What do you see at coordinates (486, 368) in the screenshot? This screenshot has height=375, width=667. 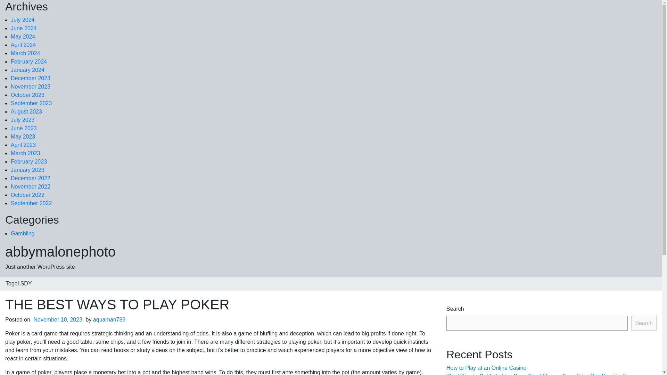 I see `How to Play at an Online Casino` at bounding box center [486, 368].